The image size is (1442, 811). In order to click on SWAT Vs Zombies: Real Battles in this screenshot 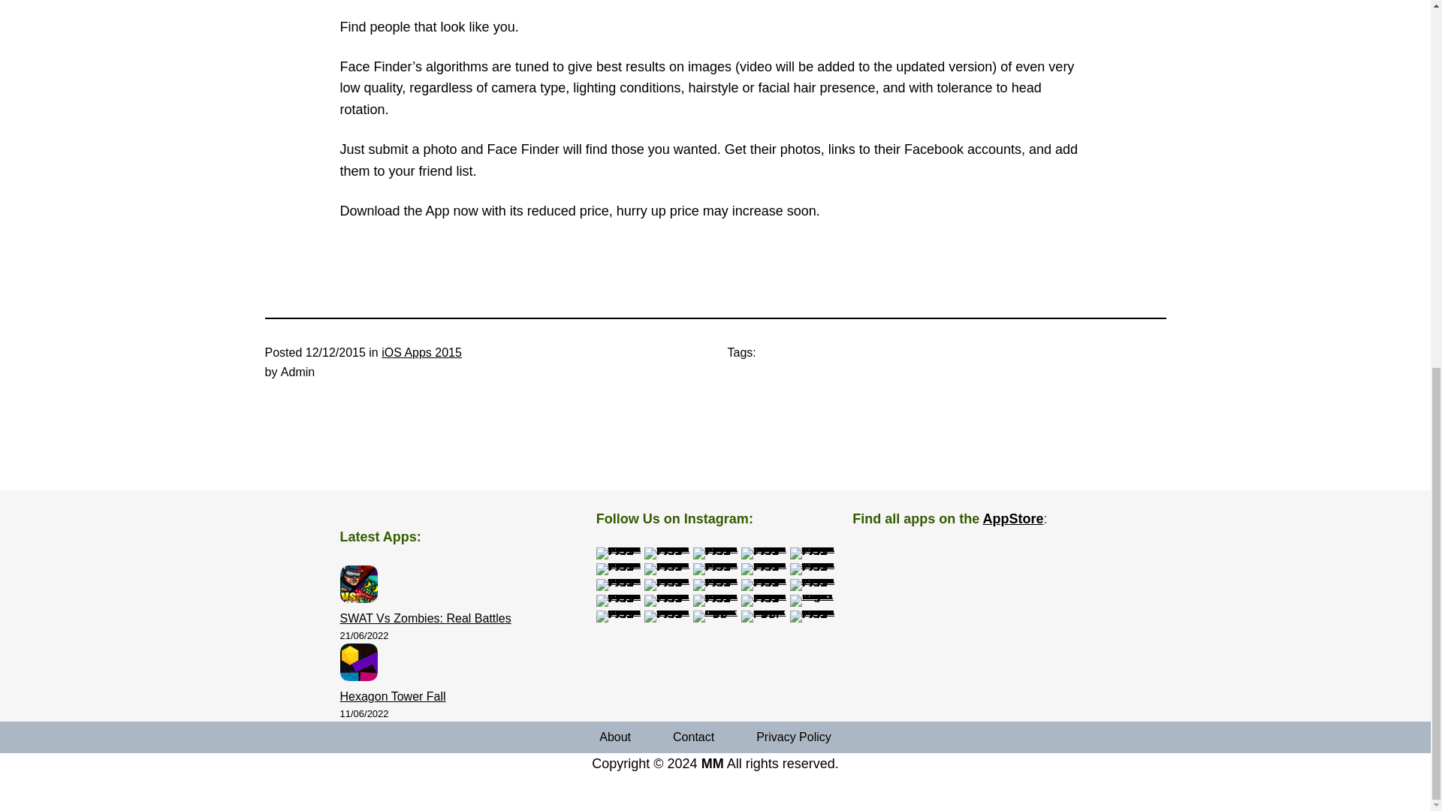, I will do `click(424, 618)`.